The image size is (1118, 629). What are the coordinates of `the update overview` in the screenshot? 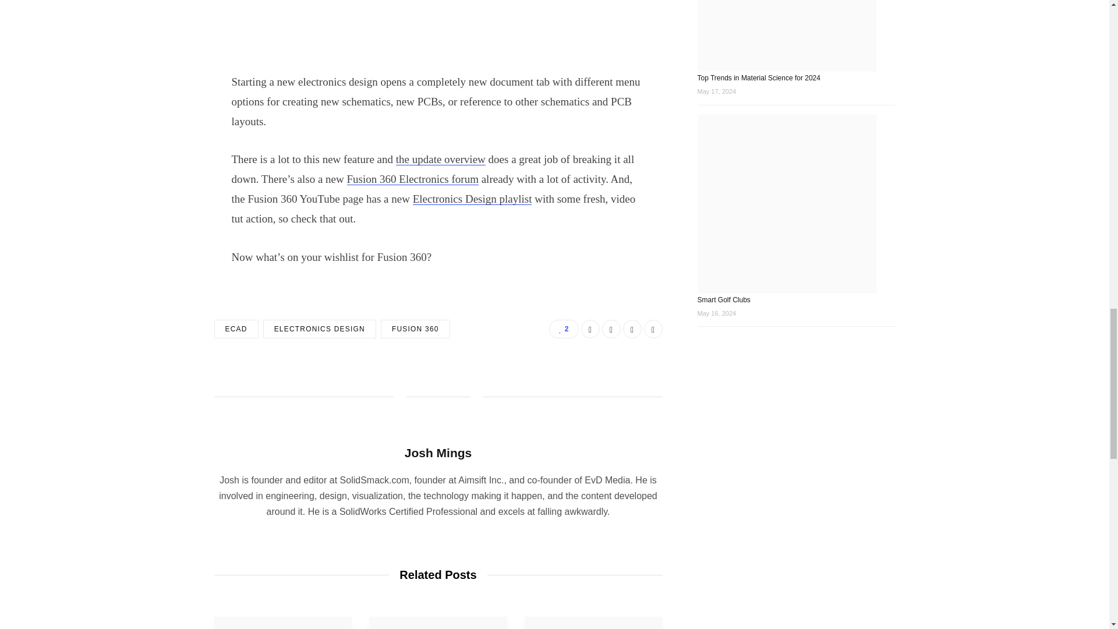 It's located at (440, 160).